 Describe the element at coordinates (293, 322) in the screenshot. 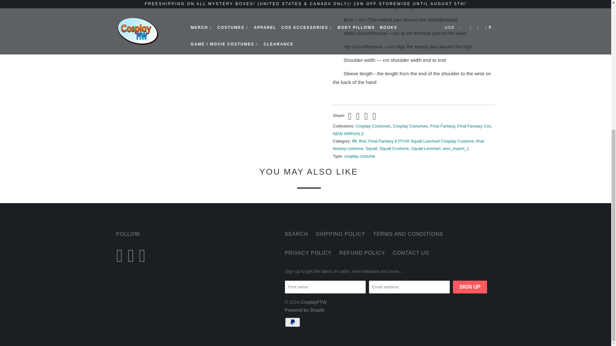

I see `PayPal` at that location.